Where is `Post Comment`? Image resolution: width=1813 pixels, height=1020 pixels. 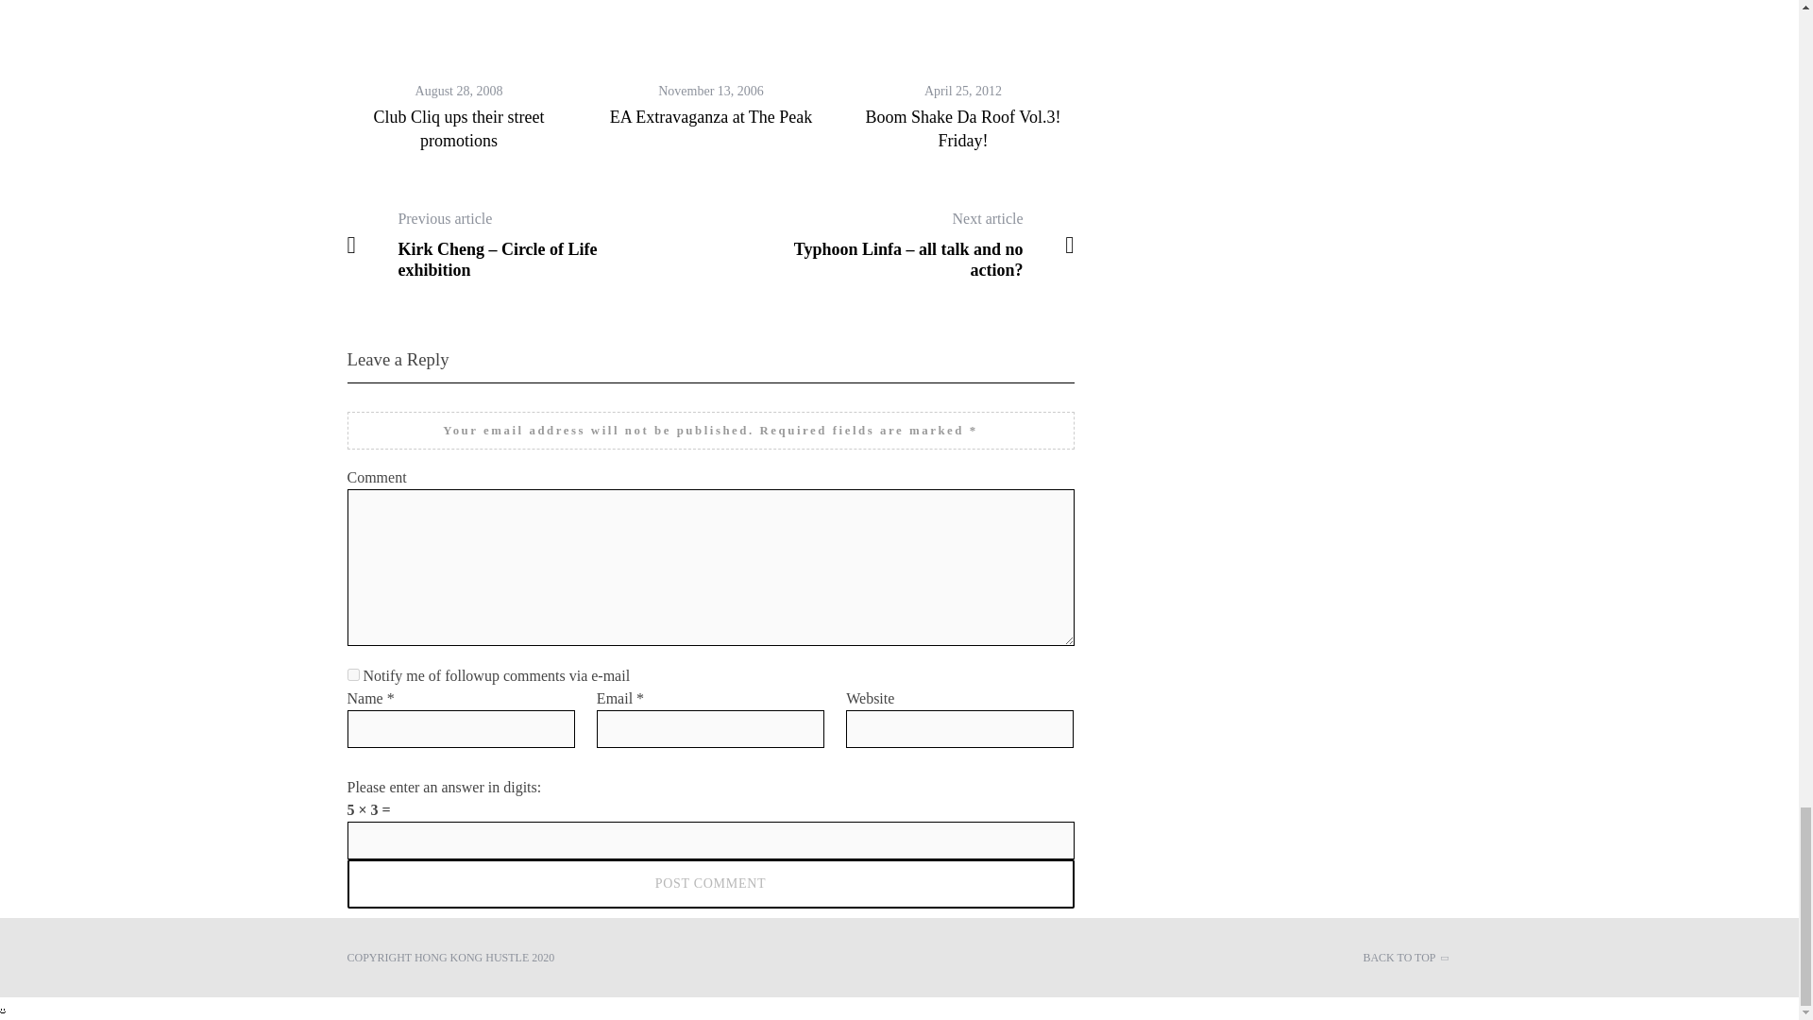
Post Comment is located at coordinates (711, 884).